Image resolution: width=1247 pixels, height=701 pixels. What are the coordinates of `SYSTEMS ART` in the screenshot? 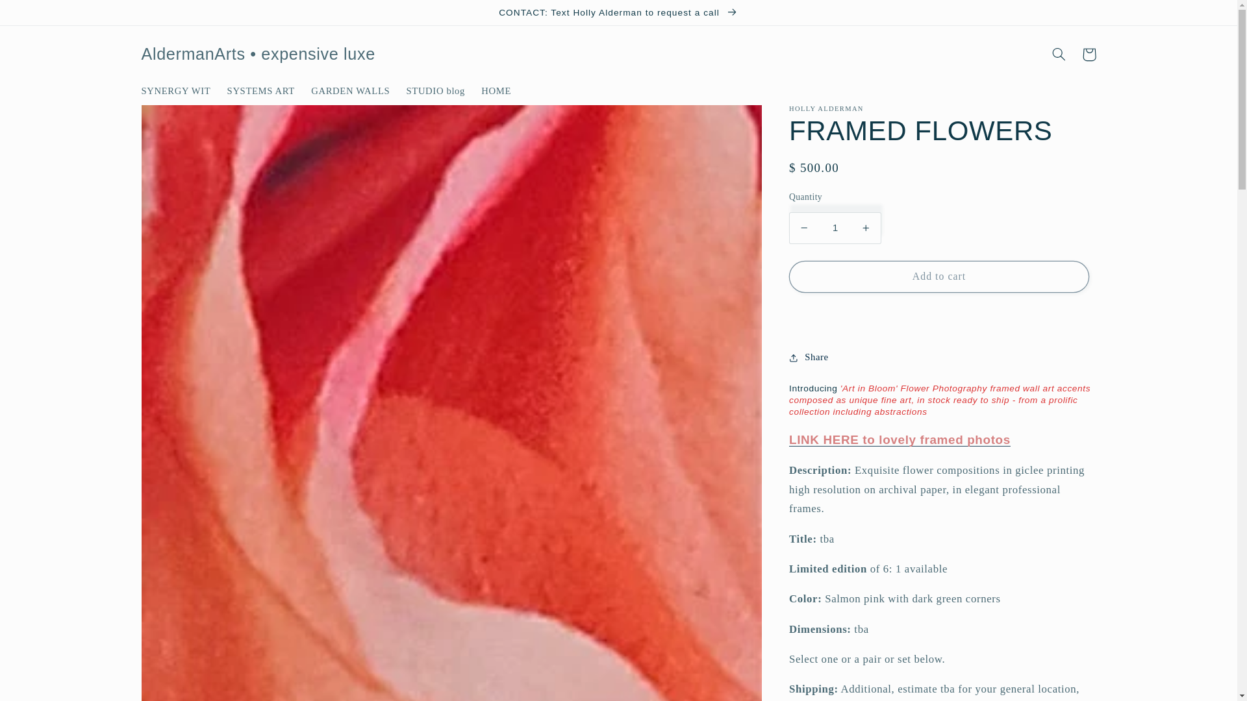 It's located at (261, 91).